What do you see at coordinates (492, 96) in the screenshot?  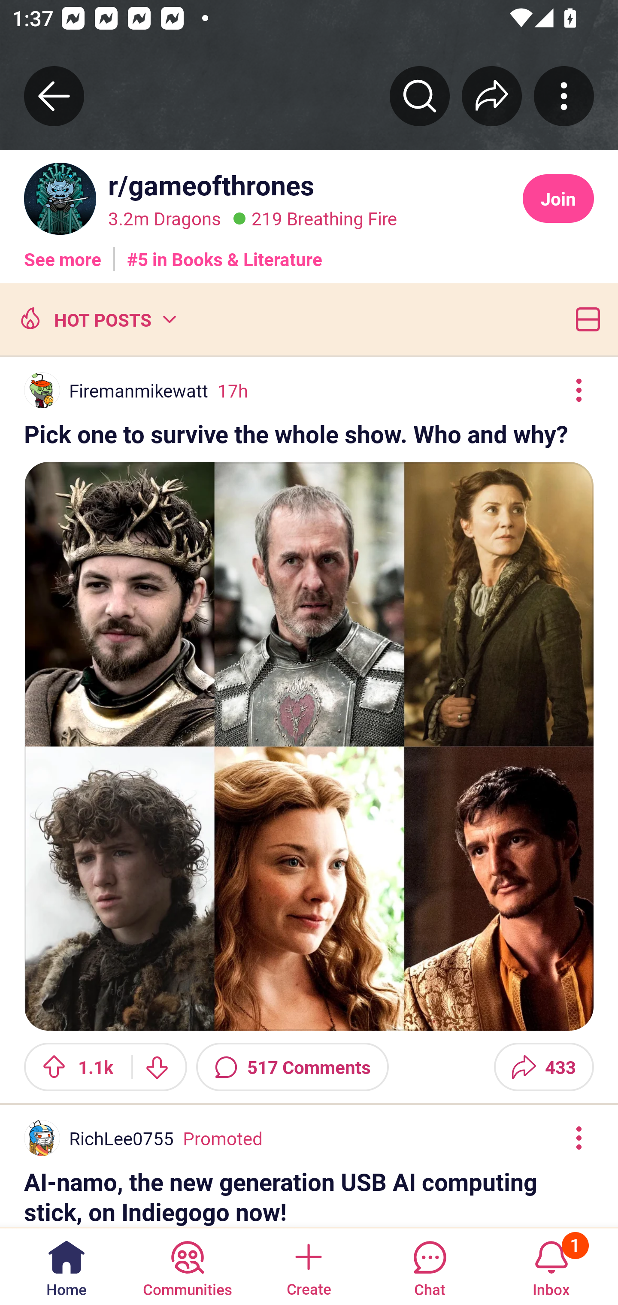 I see `Share r/﻿gameofthrones` at bounding box center [492, 96].